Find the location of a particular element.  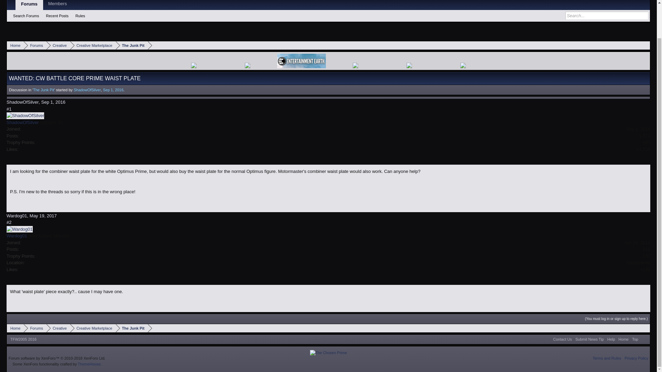

Permalink is located at coordinates (9, 109).